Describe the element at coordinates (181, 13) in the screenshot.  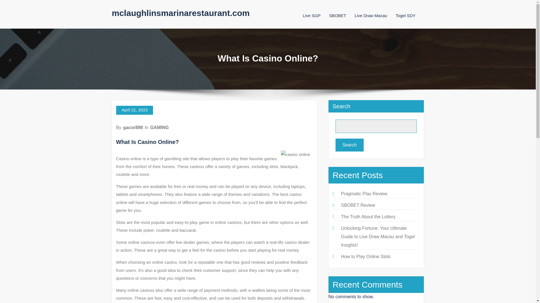
I see `mclaughlinsmarinarestaurant.com` at that location.